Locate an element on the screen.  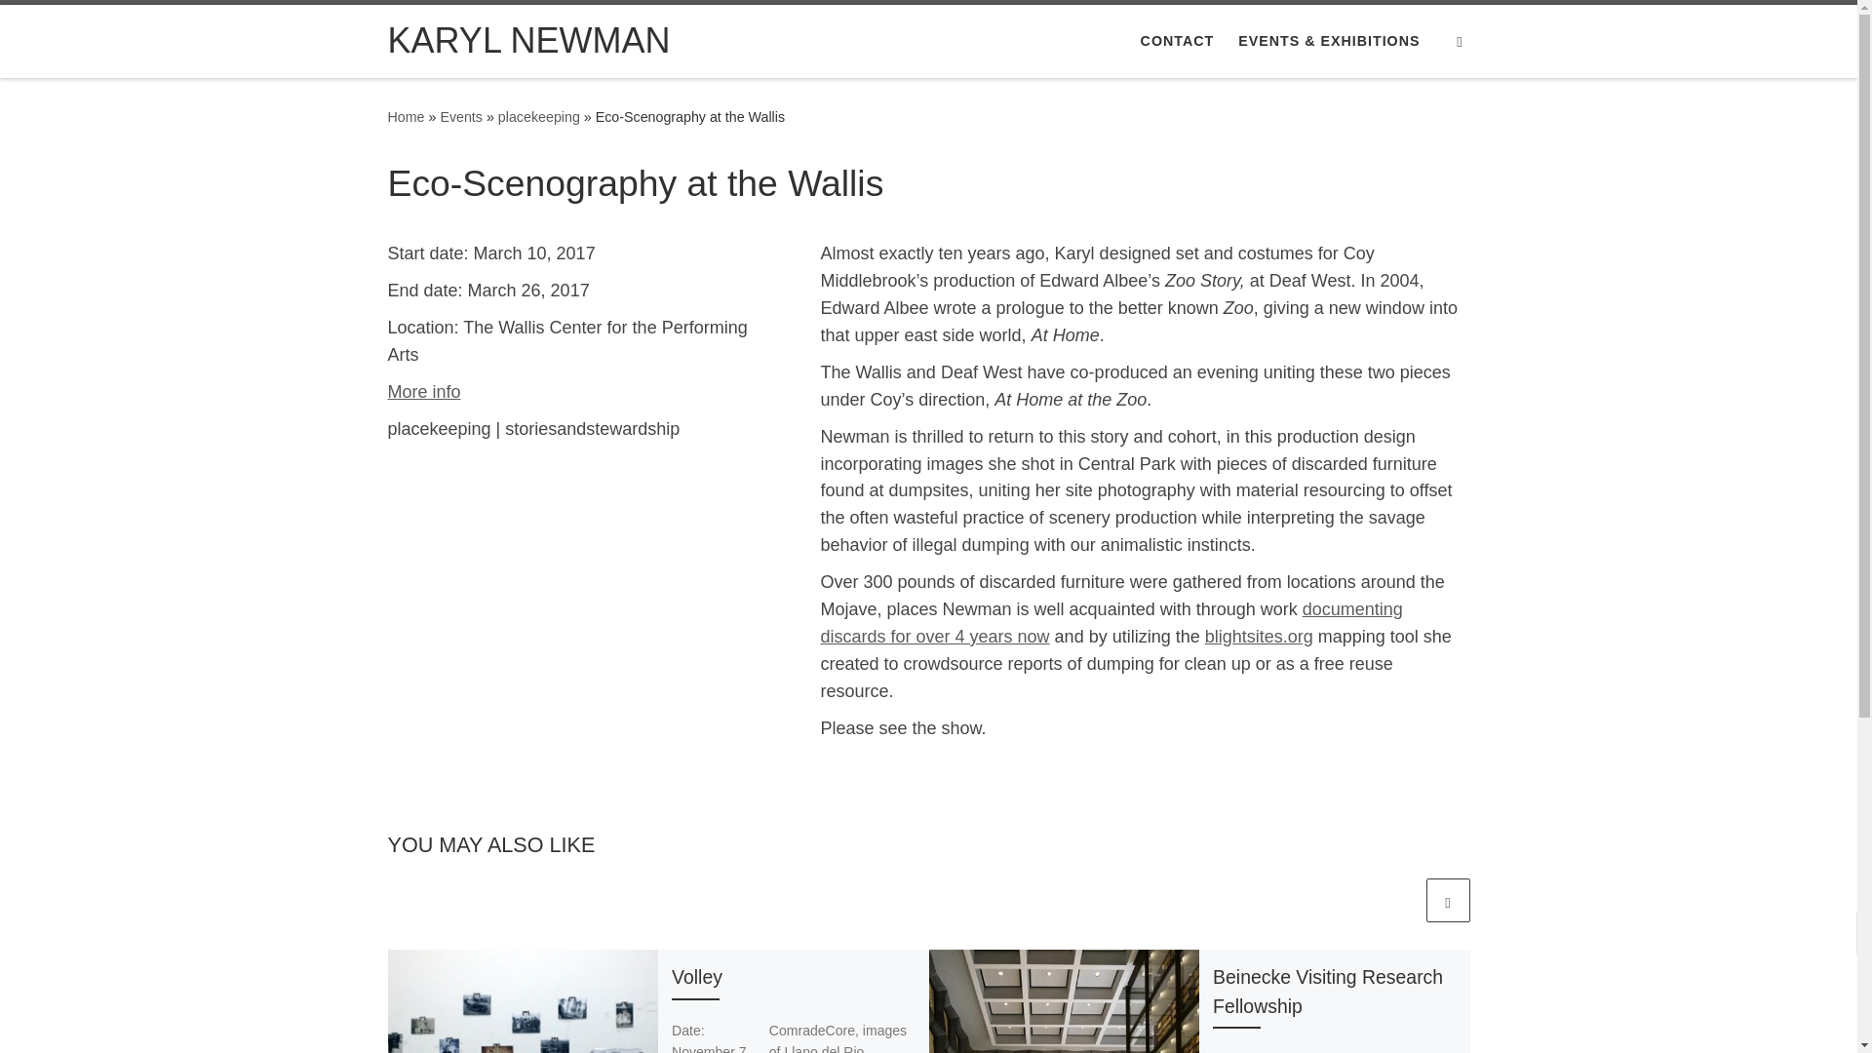
Previous related articles is located at coordinates (1399, 900).